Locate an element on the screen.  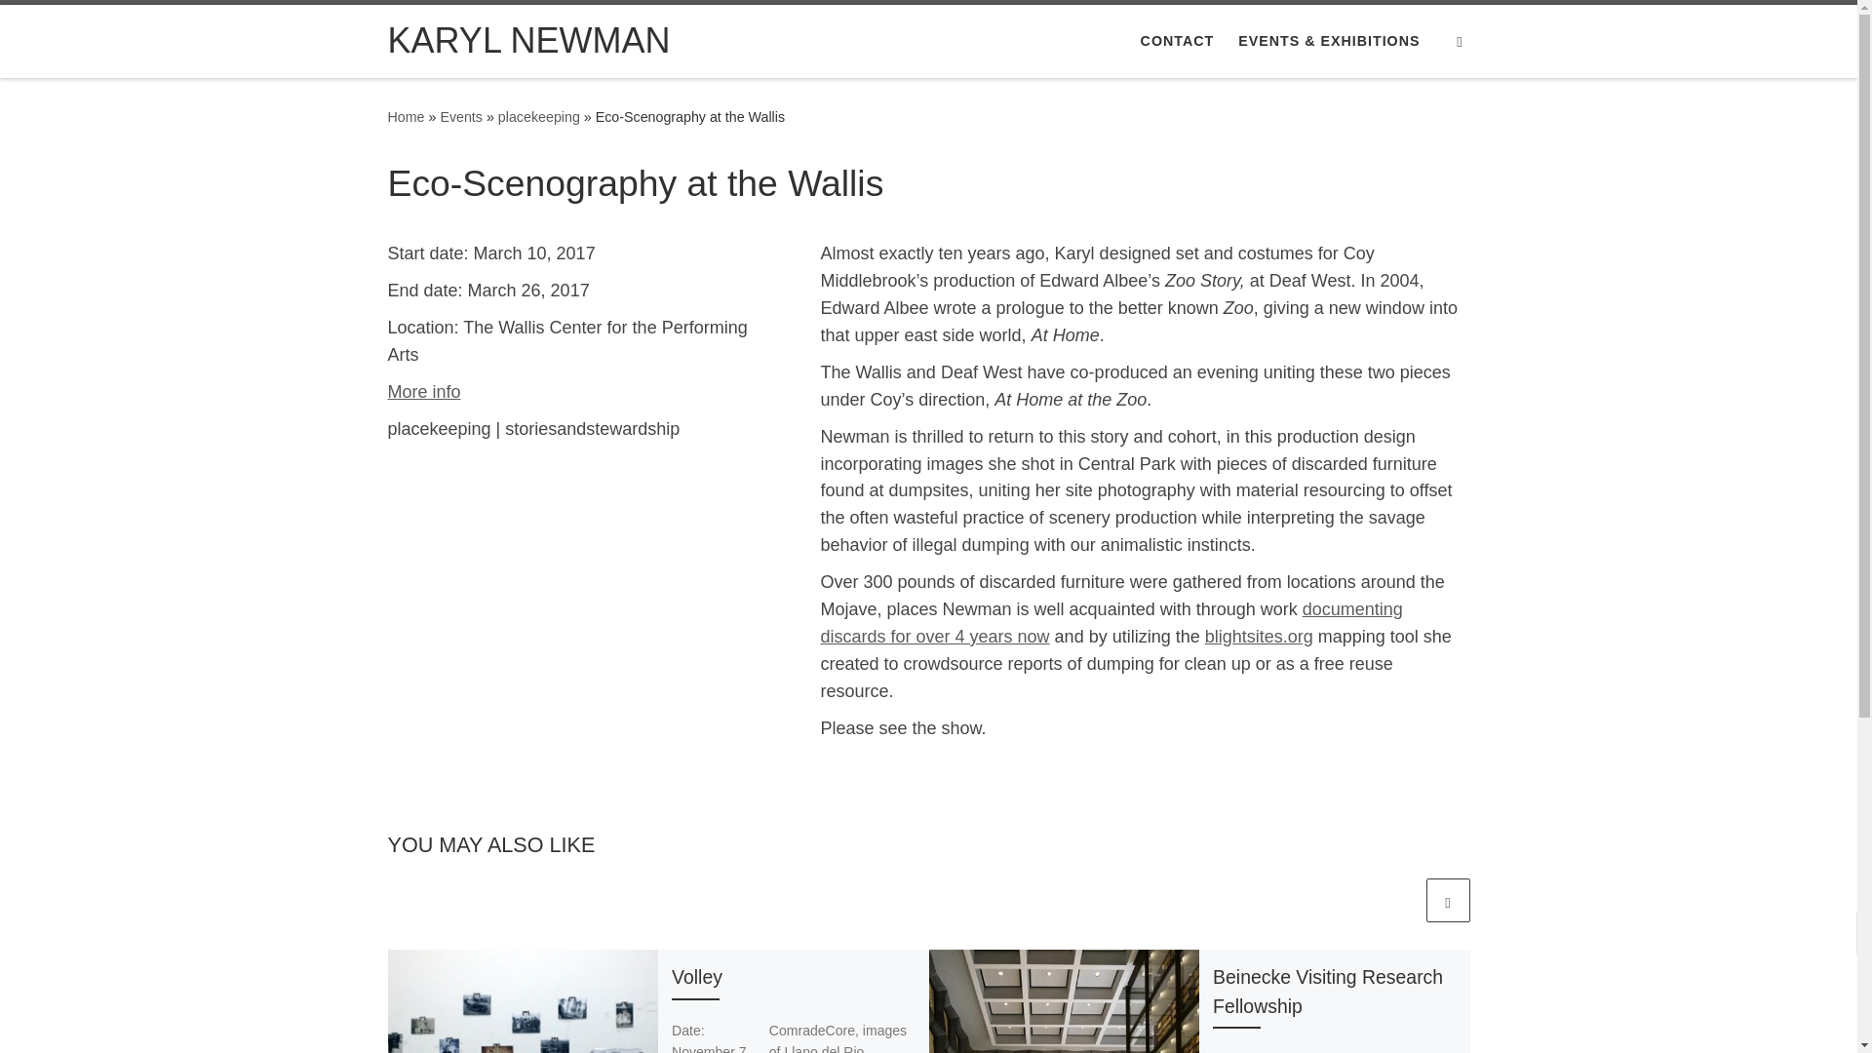
Previous related articles is located at coordinates (1399, 900).